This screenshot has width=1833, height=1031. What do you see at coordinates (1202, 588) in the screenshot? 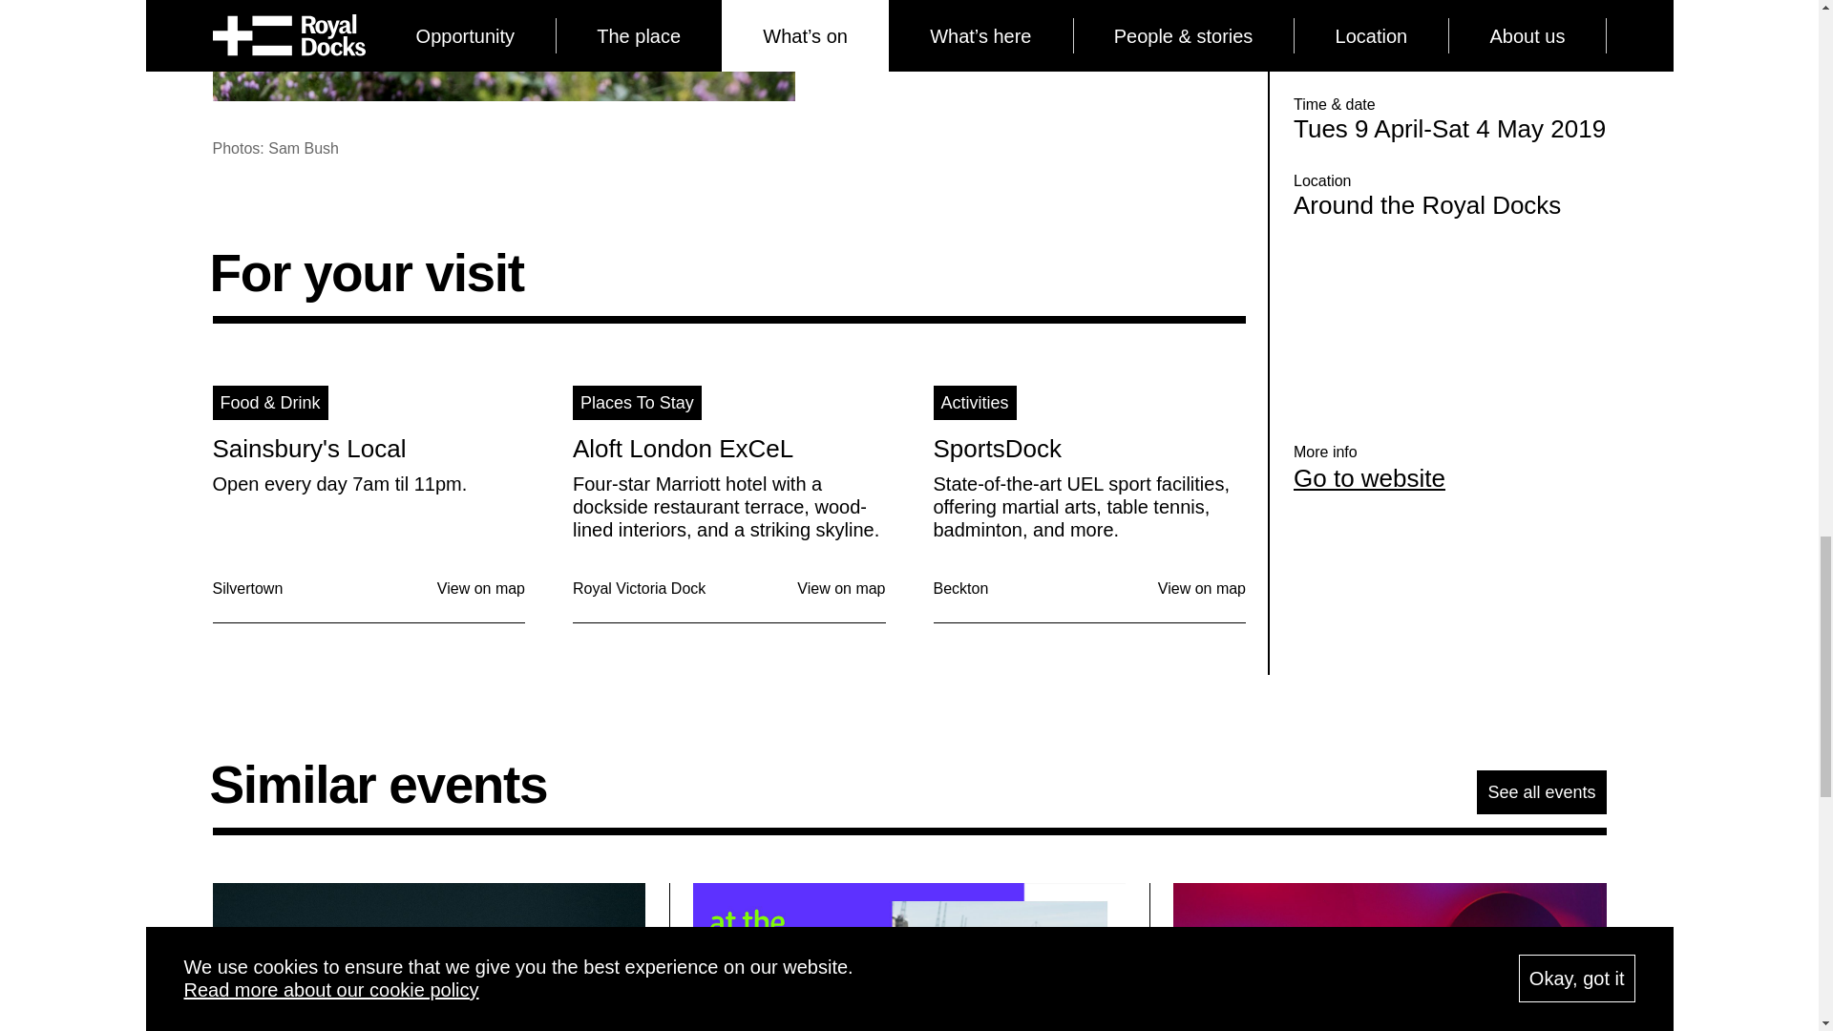
I see `View on map` at bounding box center [1202, 588].